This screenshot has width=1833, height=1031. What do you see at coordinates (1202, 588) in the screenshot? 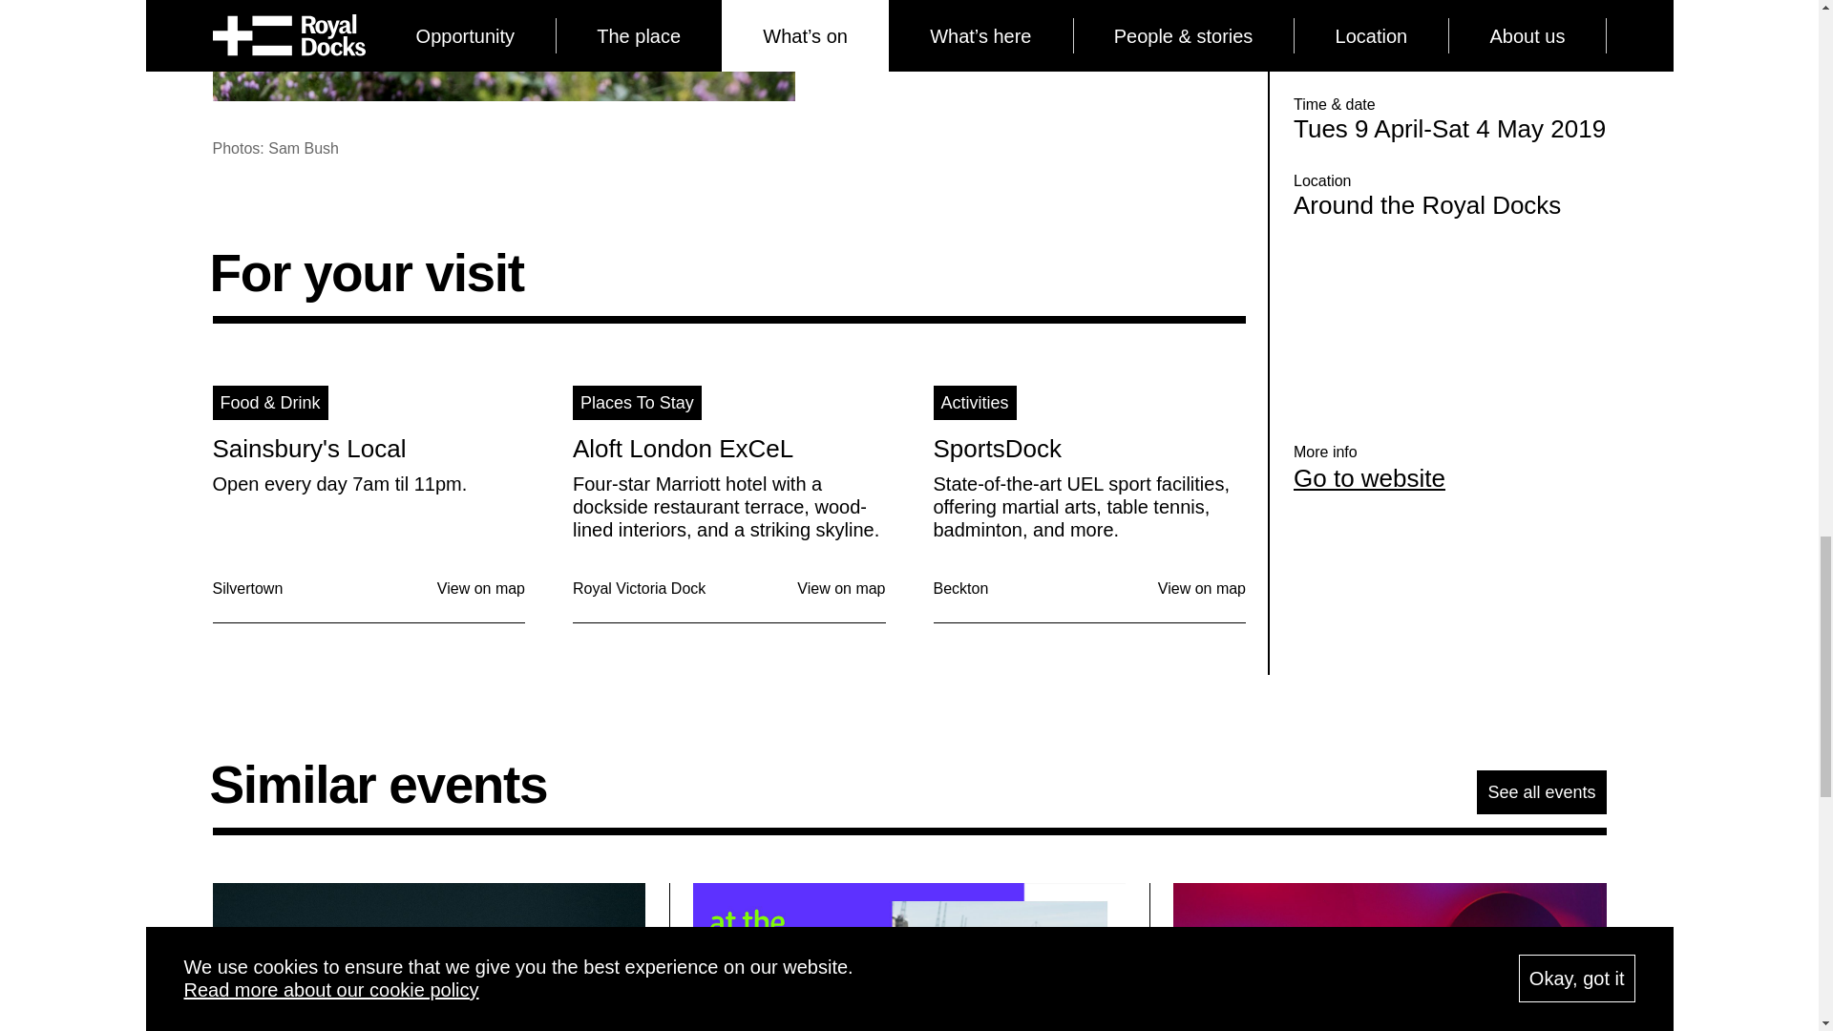
I see `View on map` at bounding box center [1202, 588].